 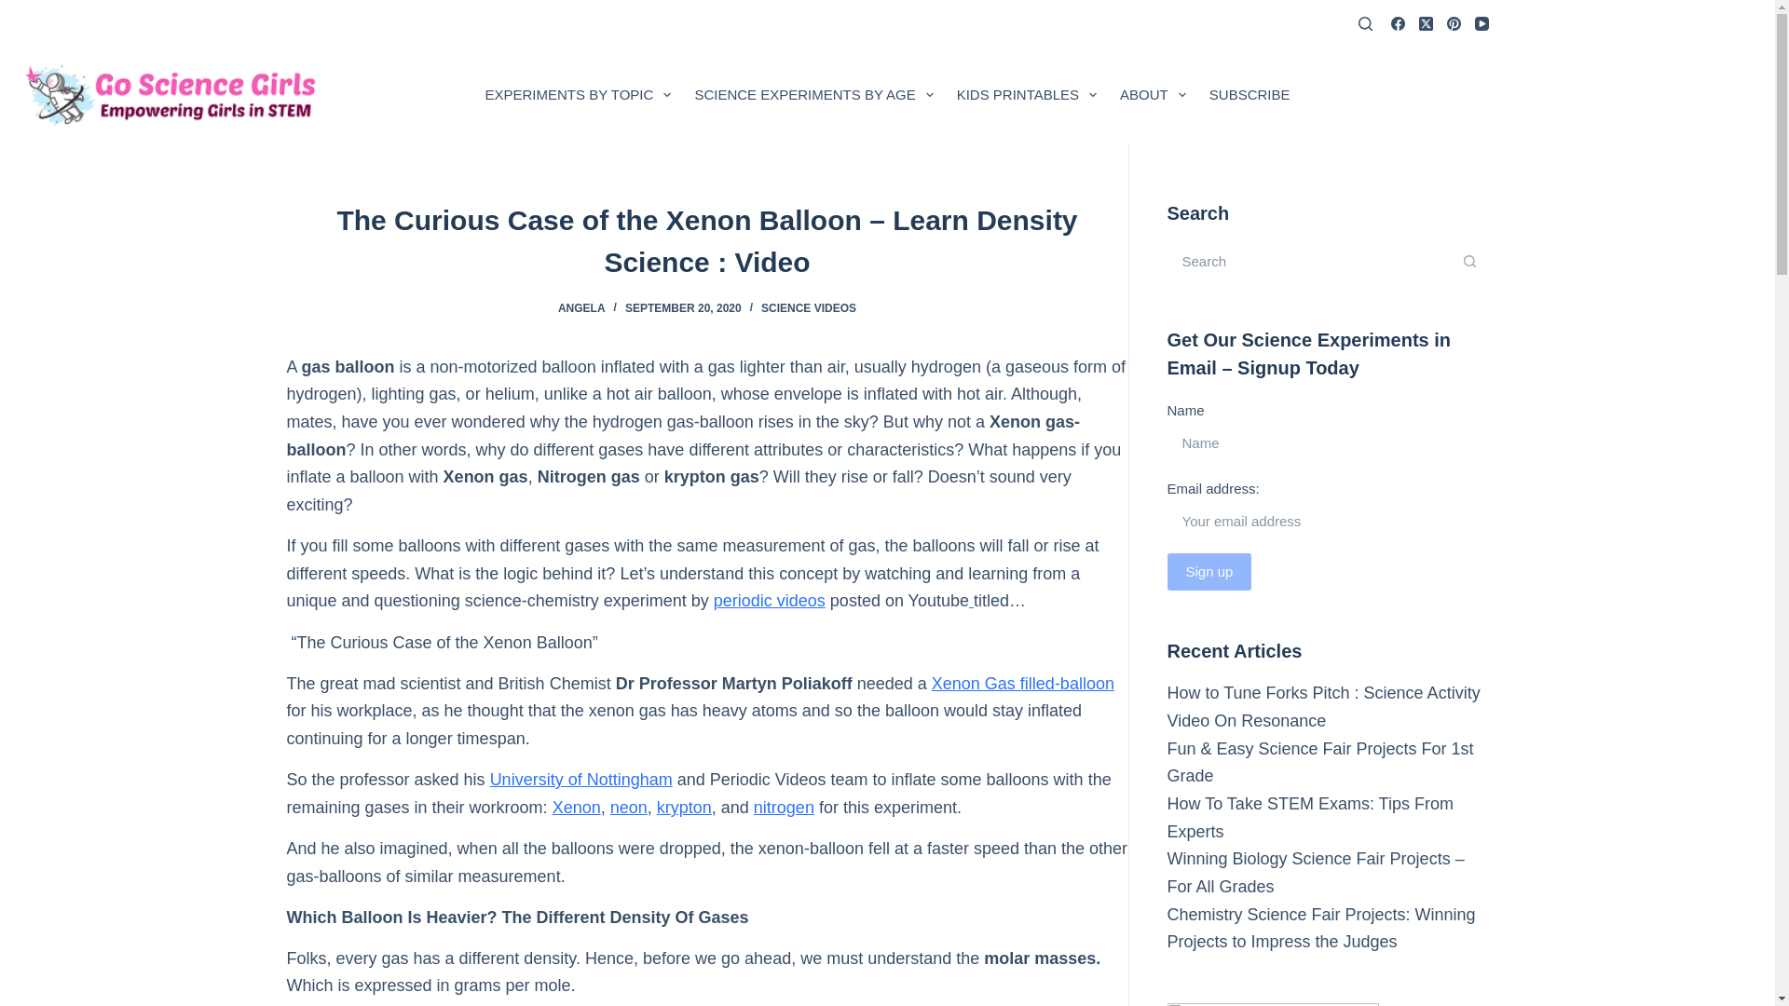 I want to click on SCIENCE EXPERIMENTS BY AGE, so click(x=813, y=95).